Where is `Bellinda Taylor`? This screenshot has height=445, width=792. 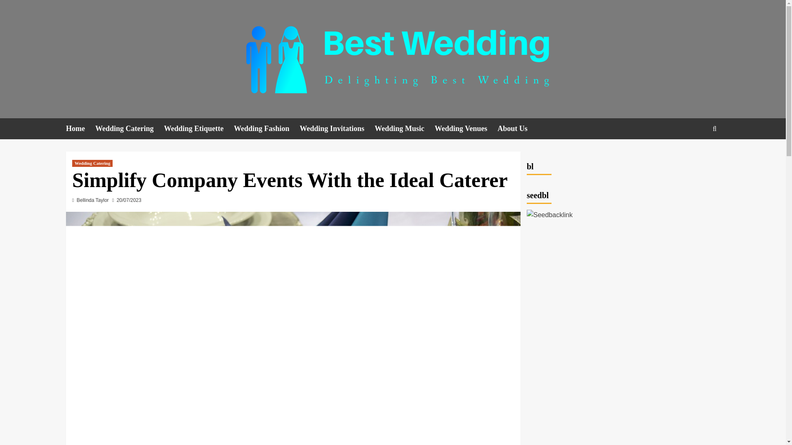
Bellinda Taylor is located at coordinates (93, 200).